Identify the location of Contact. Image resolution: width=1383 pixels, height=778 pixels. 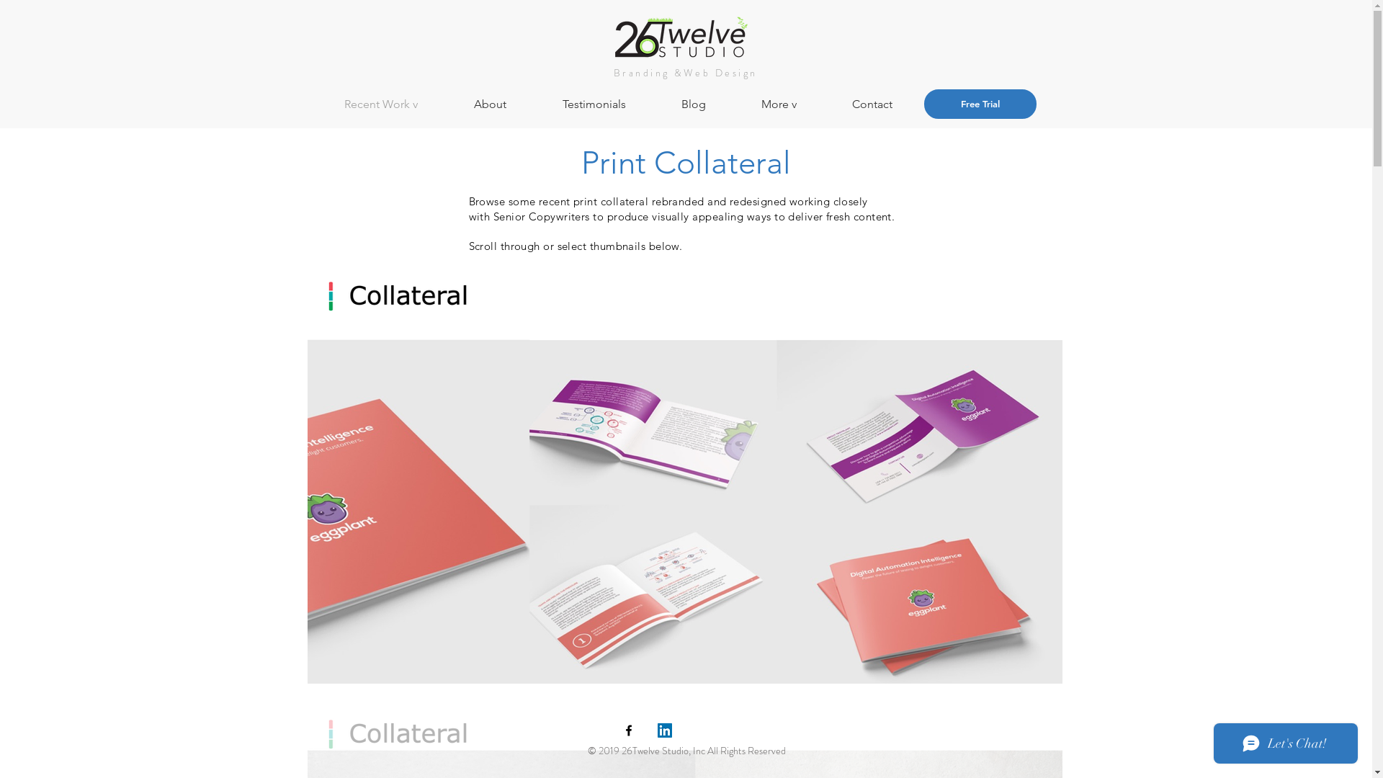
(889, 104).